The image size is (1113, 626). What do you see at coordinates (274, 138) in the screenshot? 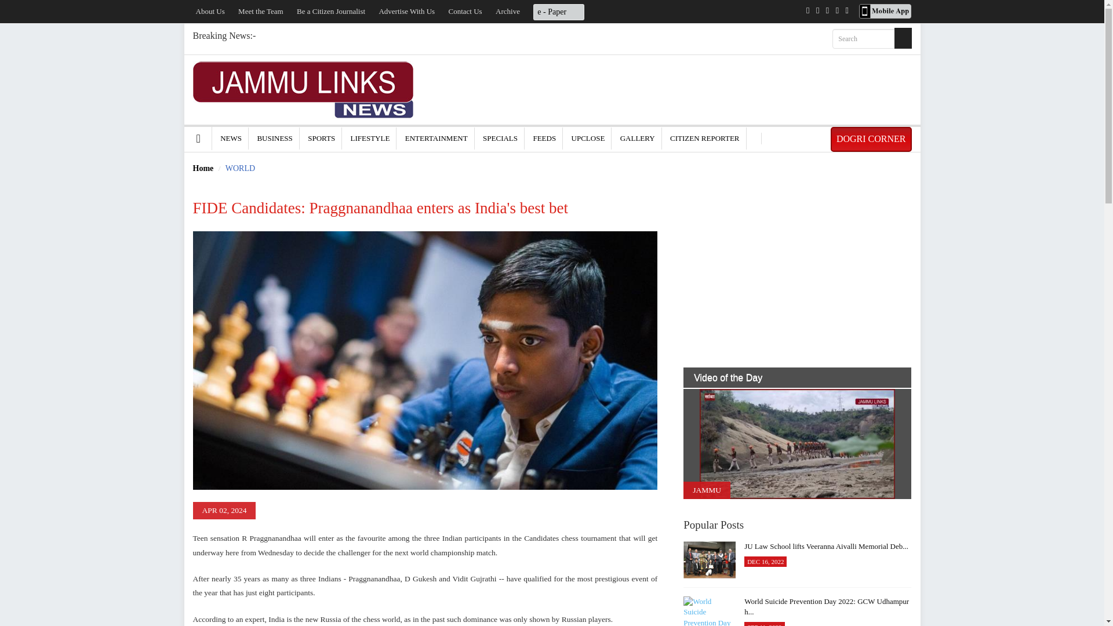
I see `BUSINESS` at bounding box center [274, 138].